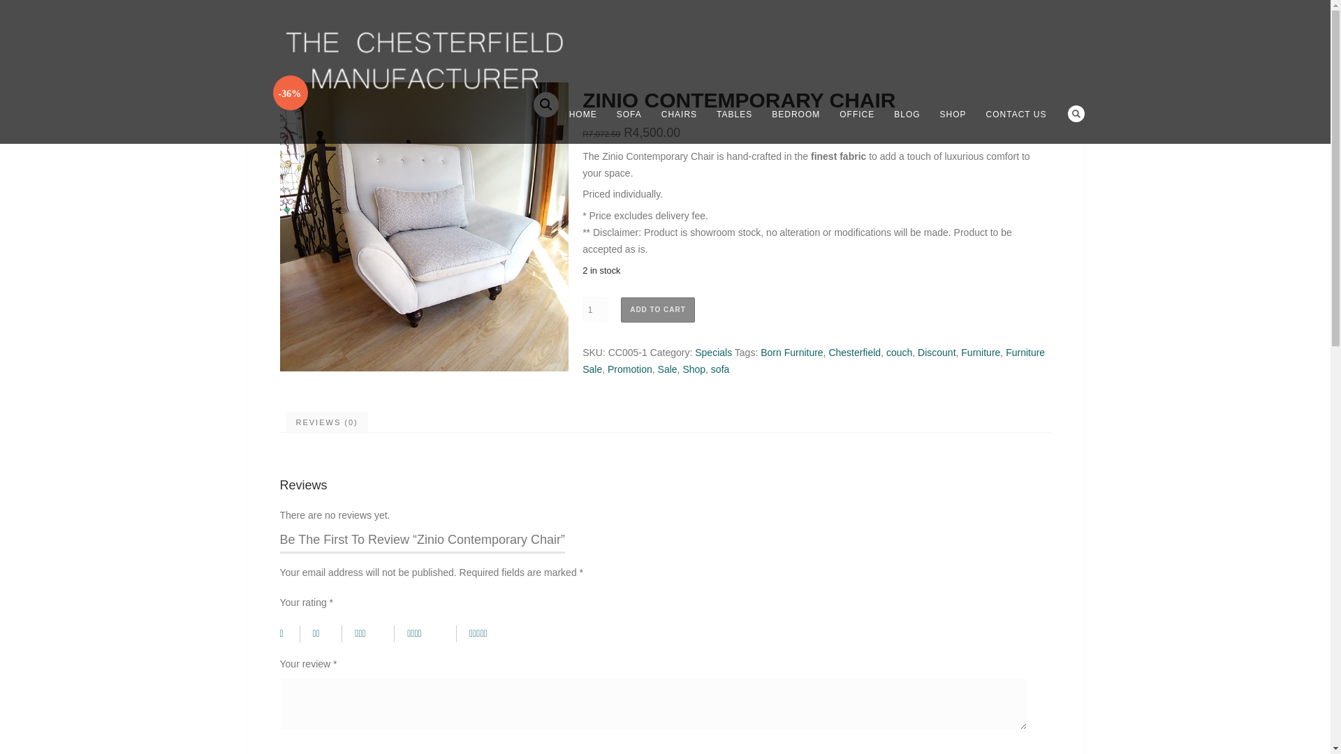  I want to click on 1, so click(595, 309).